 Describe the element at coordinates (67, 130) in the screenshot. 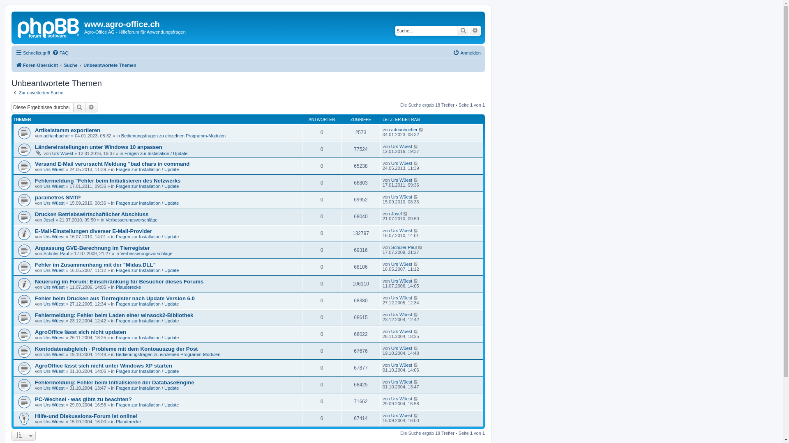

I see `Artikelstamm exportieren` at that location.